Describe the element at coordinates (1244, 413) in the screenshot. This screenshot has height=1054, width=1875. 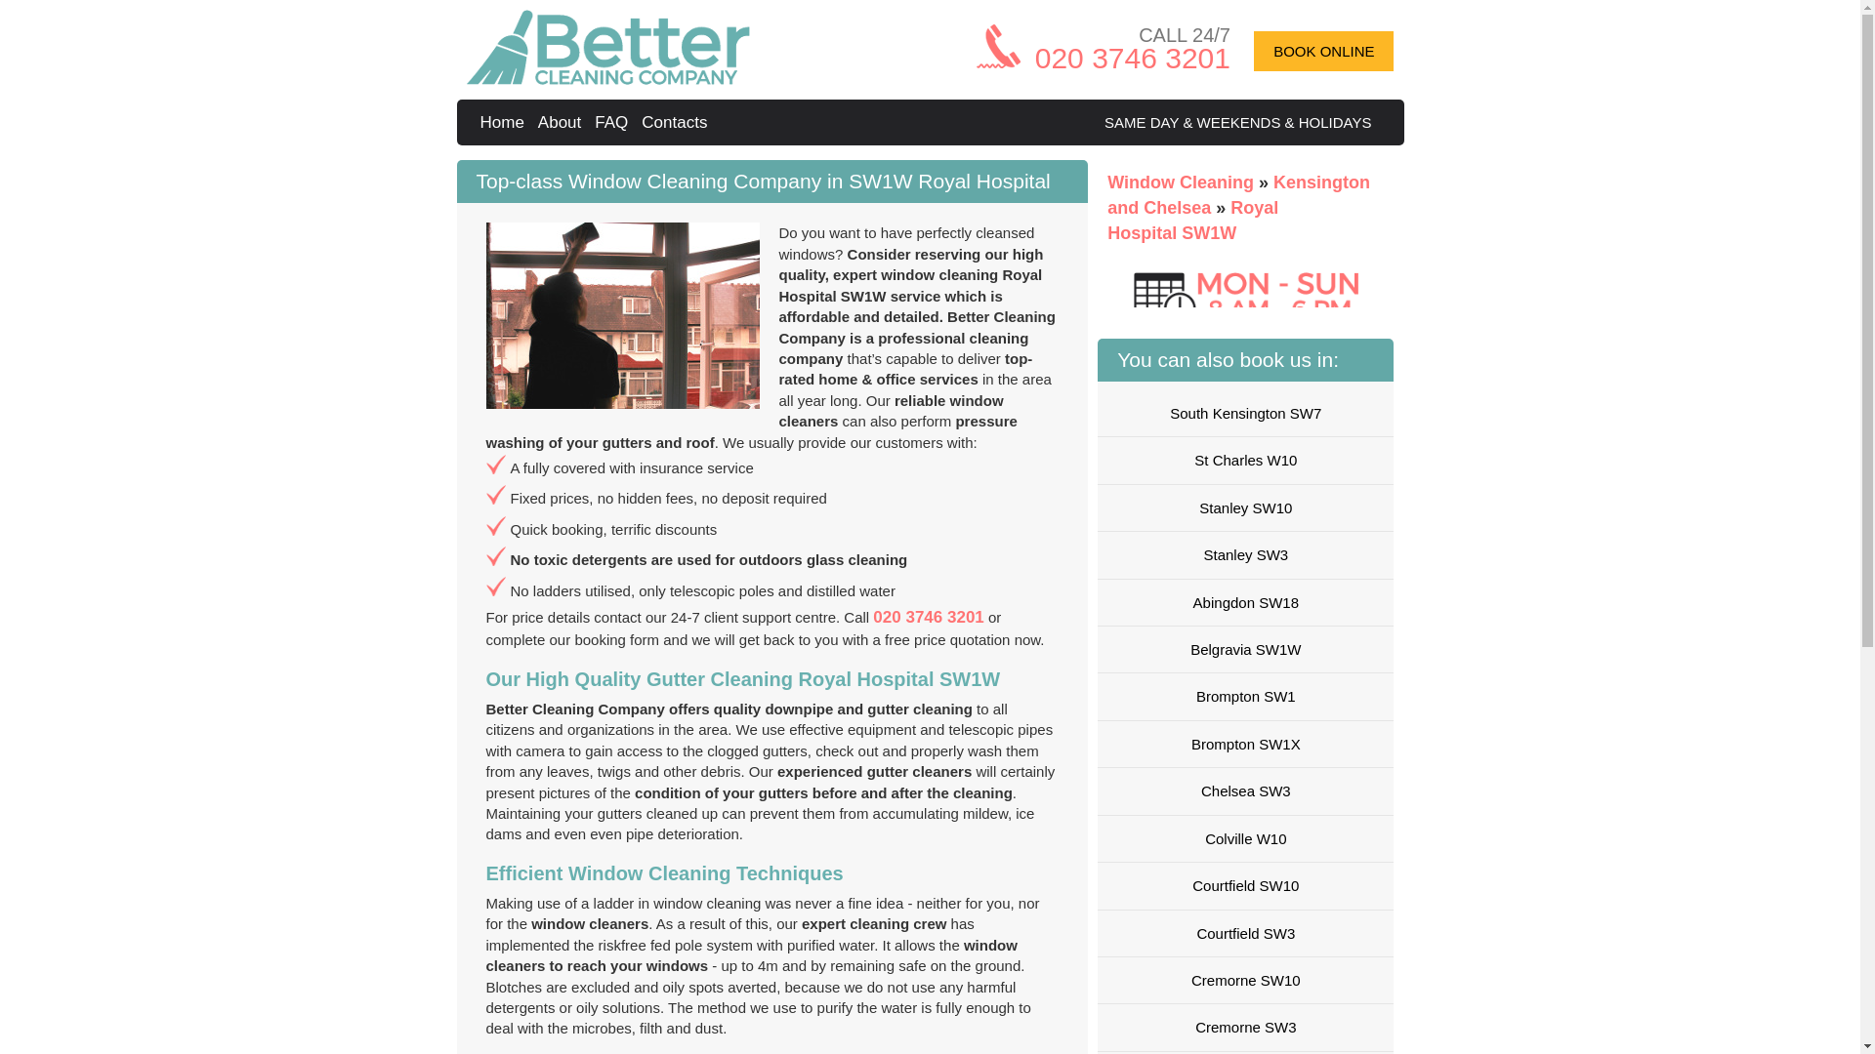
I see `South Kensington SW7` at that location.